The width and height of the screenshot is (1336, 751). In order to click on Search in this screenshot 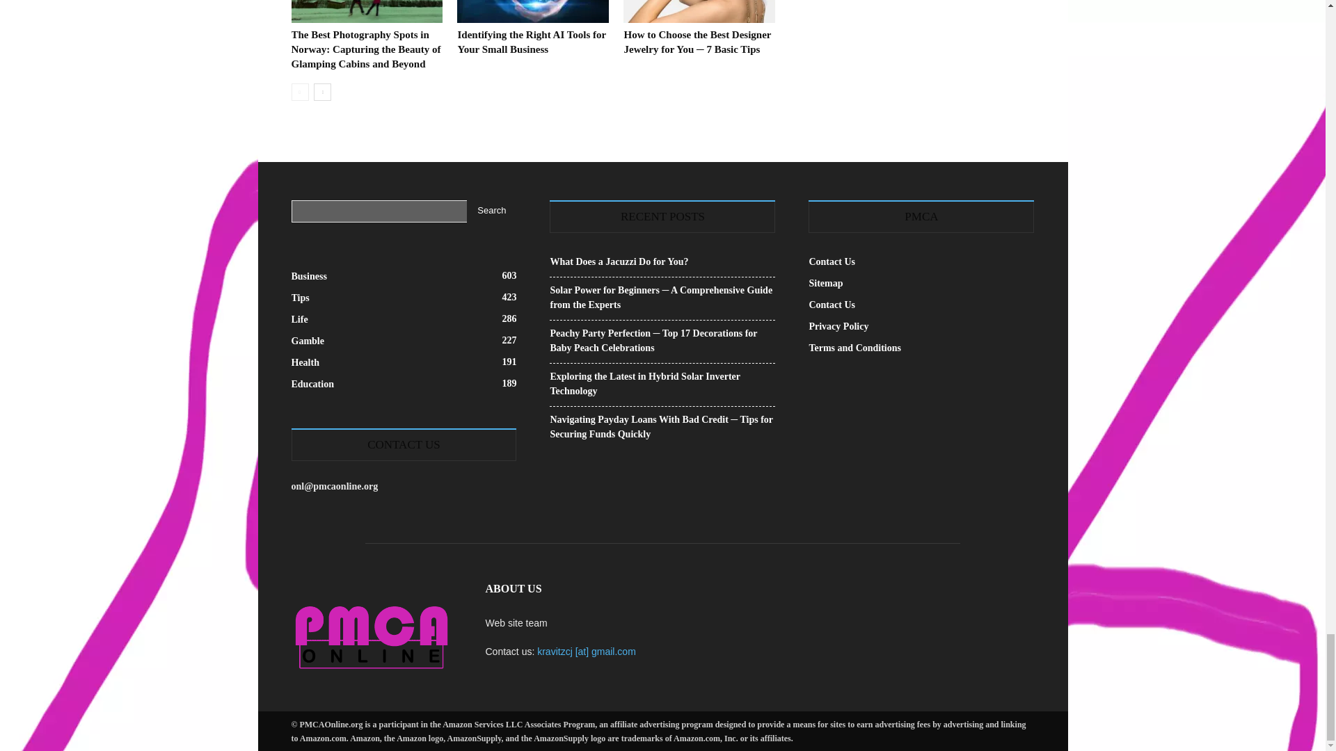, I will do `click(491, 211)`.